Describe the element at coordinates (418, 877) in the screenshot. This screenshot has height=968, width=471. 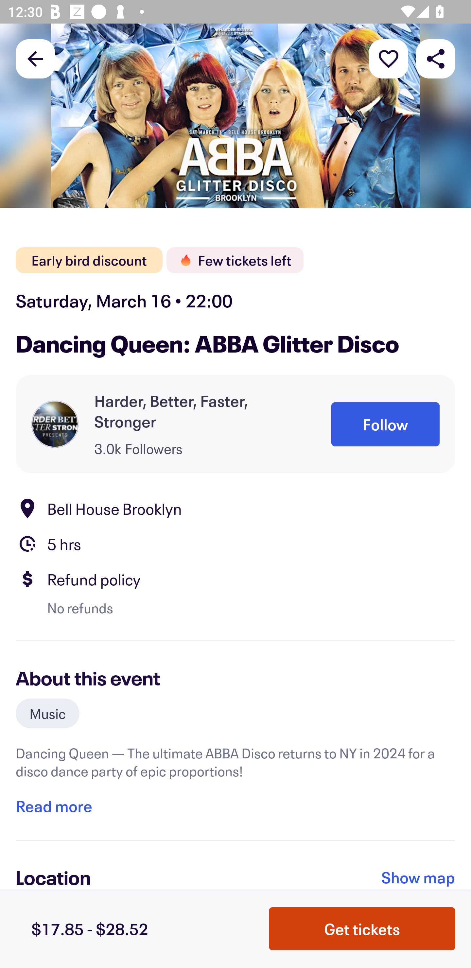
I see `Show map` at that location.